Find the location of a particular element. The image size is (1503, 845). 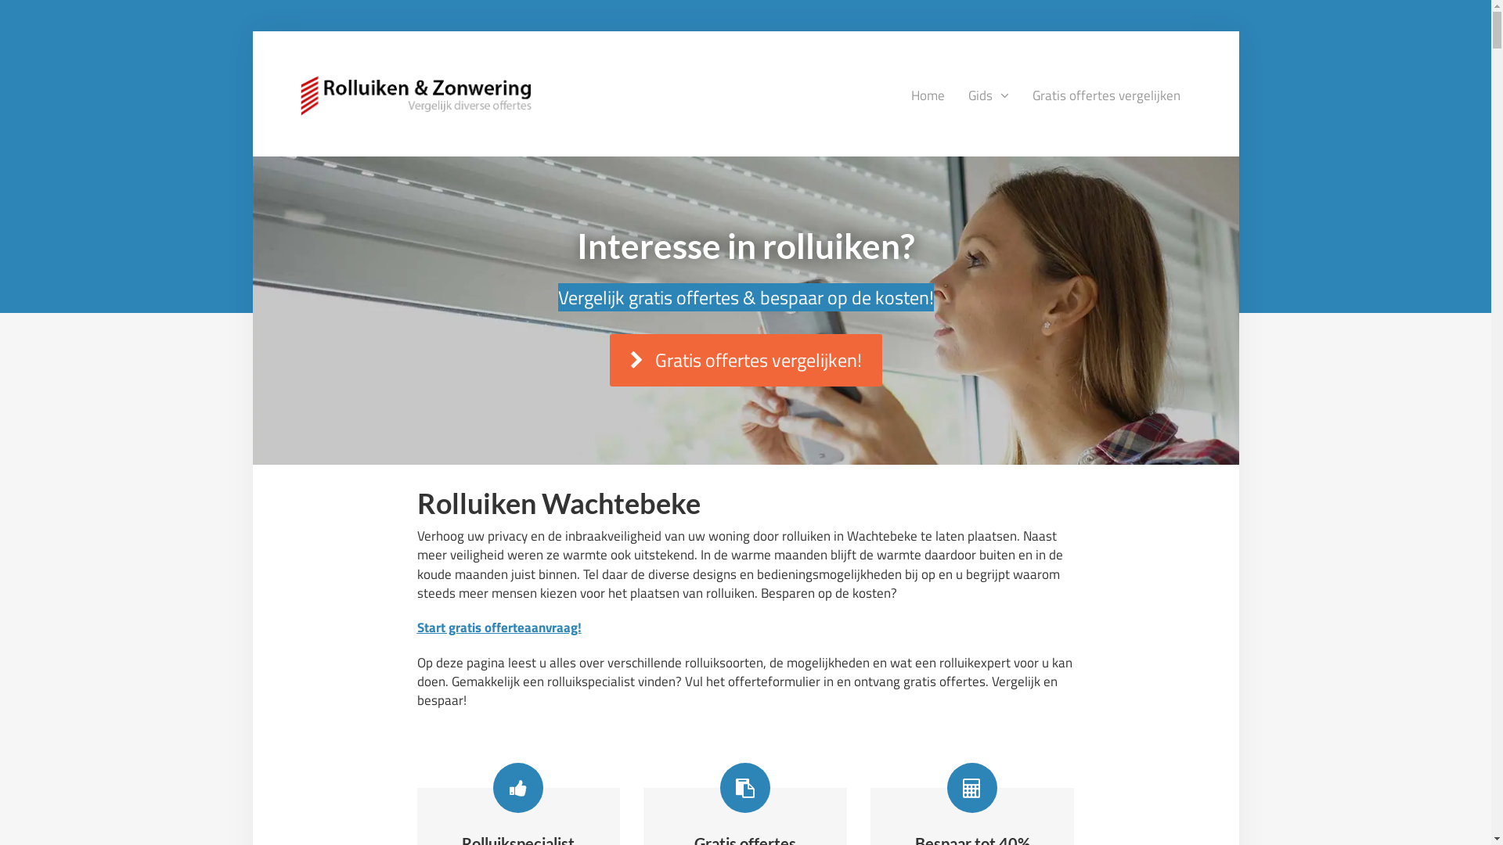

Gratis offertes vergelijken! is located at coordinates (745, 360).